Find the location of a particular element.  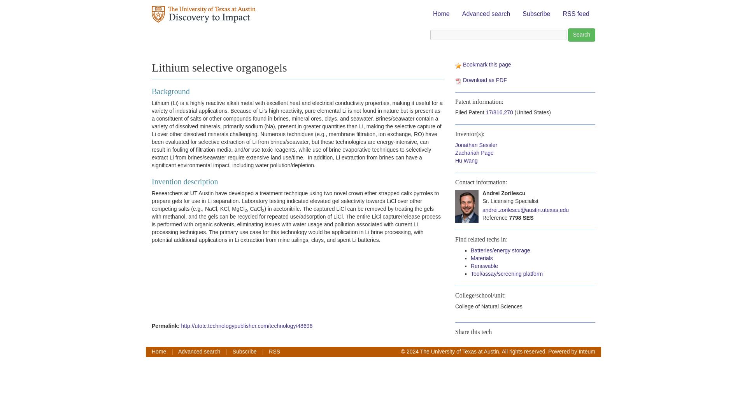

Materials is located at coordinates (482, 258).